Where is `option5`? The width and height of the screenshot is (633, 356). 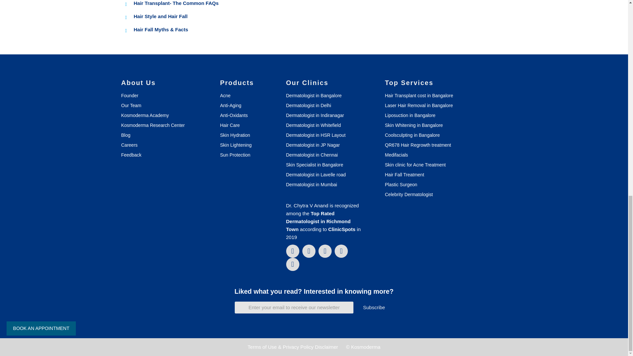 option5 is located at coordinates (8, 66).